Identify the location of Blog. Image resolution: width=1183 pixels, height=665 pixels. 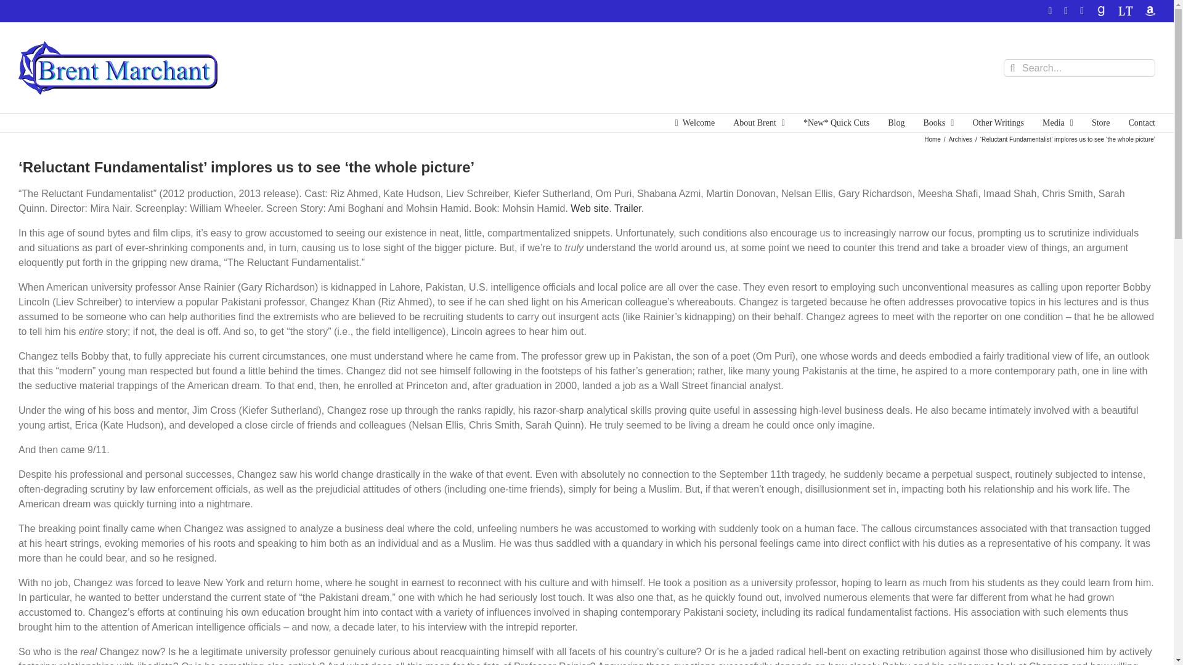
(896, 123).